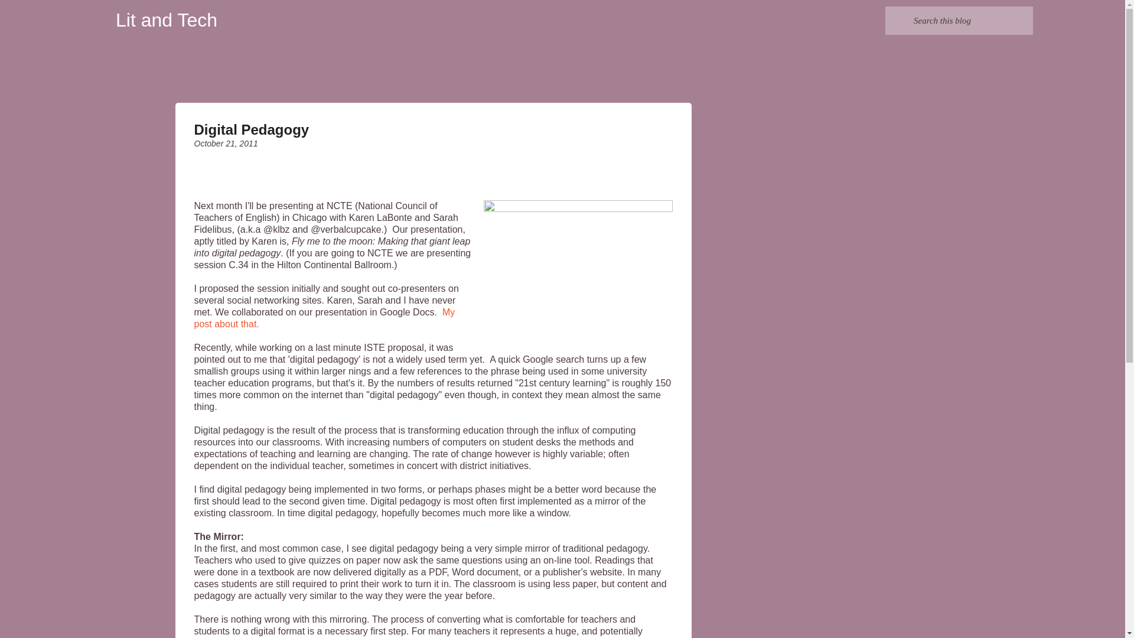 This screenshot has height=638, width=1134. What do you see at coordinates (226, 143) in the screenshot?
I see `permanent link` at bounding box center [226, 143].